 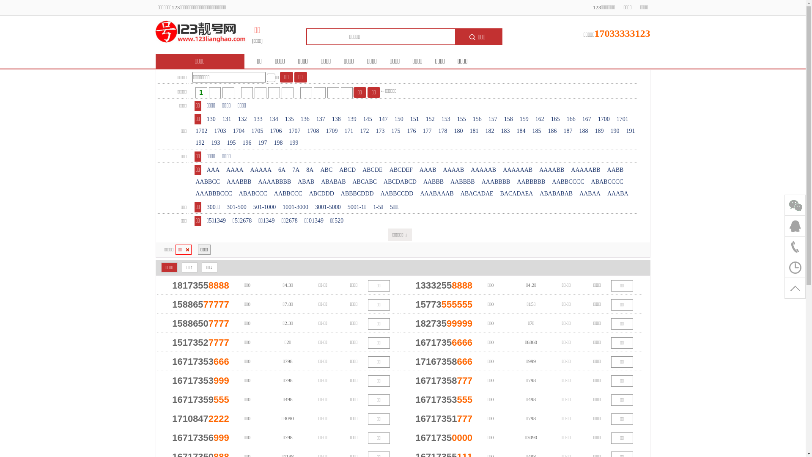 What do you see at coordinates (483, 170) in the screenshot?
I see `AAAAAB` at bounding box center [483, 170].